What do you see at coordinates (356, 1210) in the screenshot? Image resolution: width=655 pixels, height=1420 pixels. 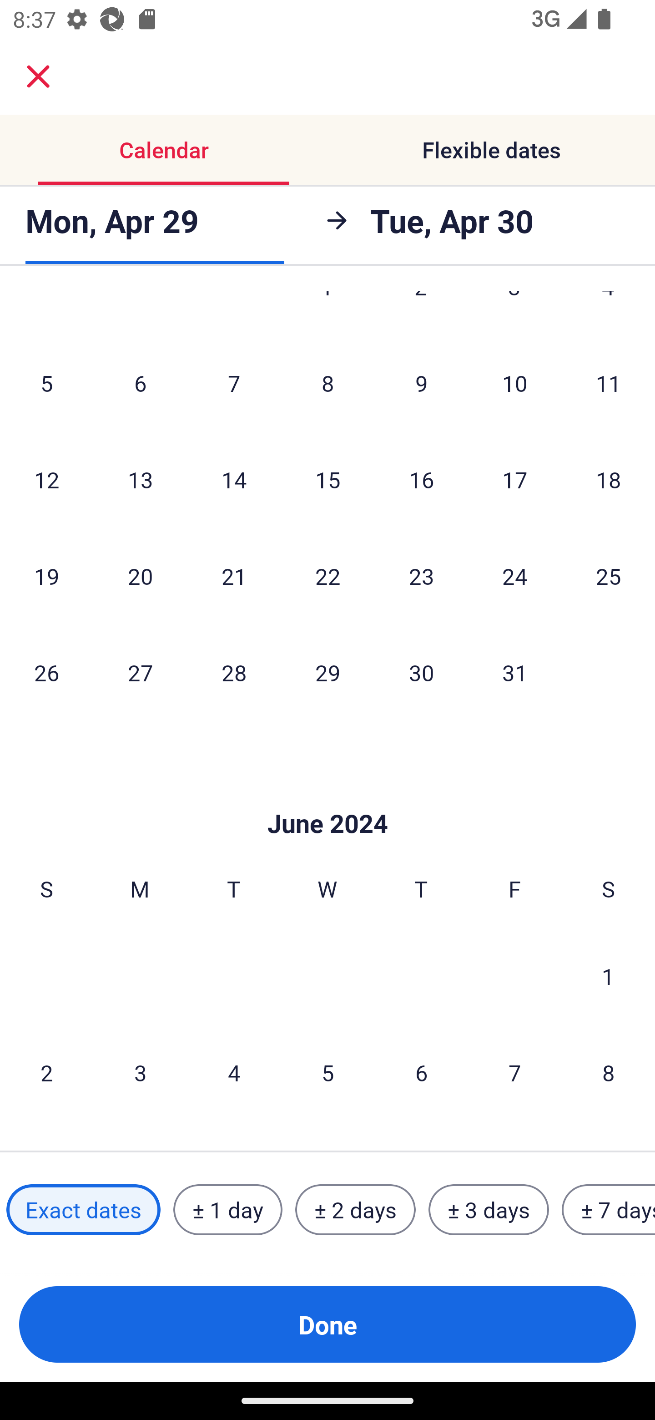 I see `± 2 days` at bounding box center [356, 1210].